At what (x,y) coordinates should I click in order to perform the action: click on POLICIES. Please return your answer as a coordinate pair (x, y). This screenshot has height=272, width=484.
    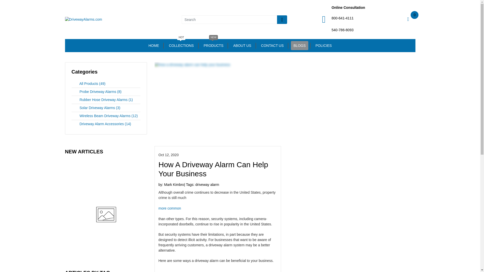
    Looking at the image, I should click on (324, 45).